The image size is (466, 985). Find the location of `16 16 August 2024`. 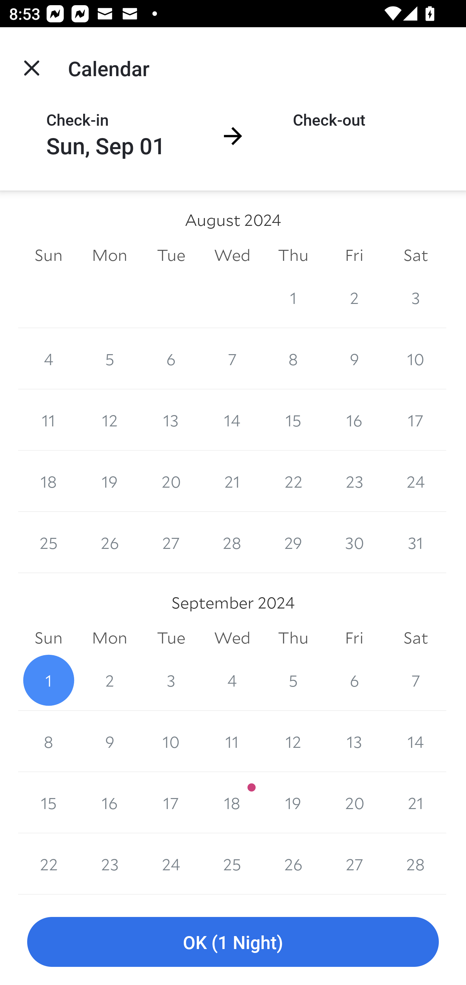

16 16 August 2024 is located at coordinates (354, 420).